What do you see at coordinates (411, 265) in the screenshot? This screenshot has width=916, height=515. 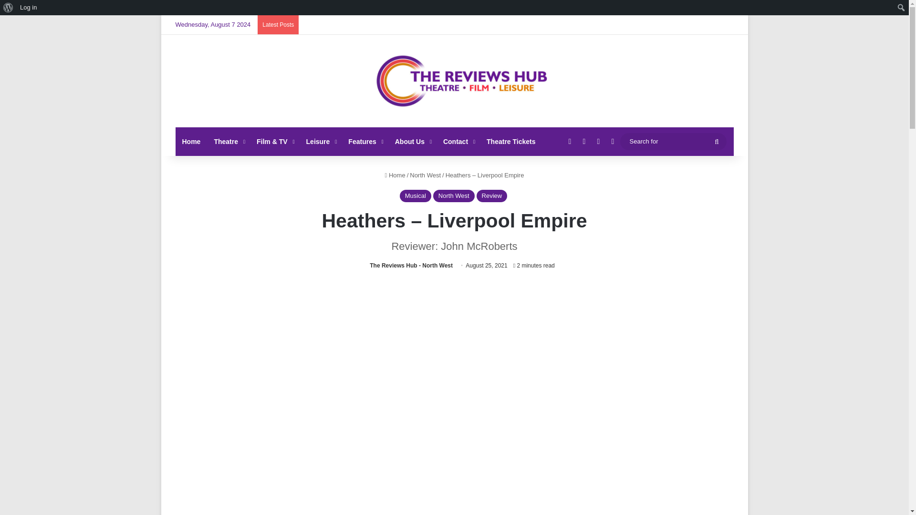 I see `The Reviews Hub - North West` at bounding box center [411, 265].